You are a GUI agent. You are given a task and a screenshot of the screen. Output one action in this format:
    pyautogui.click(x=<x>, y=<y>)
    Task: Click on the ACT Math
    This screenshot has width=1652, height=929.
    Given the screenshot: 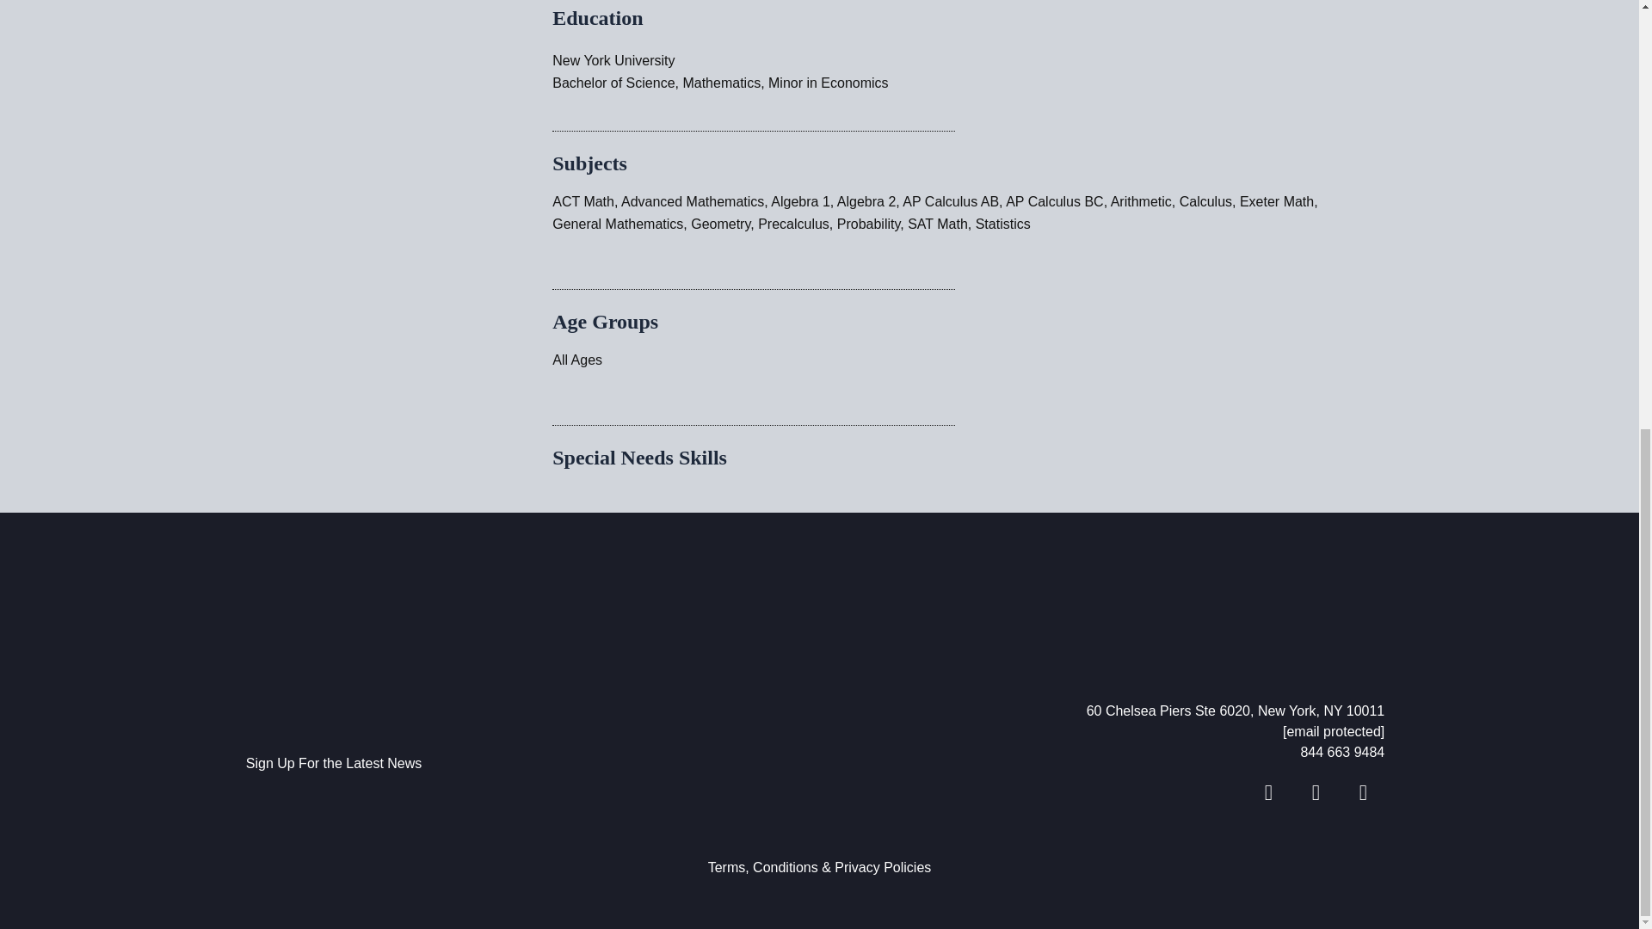 What is the action you would take?
    pyautogui.click(x=583, y=201)
    